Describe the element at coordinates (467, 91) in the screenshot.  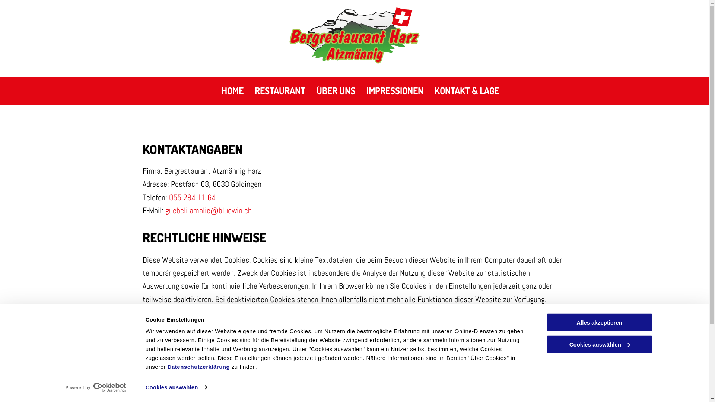
I see `KONTAKT & LAGE` at that location.